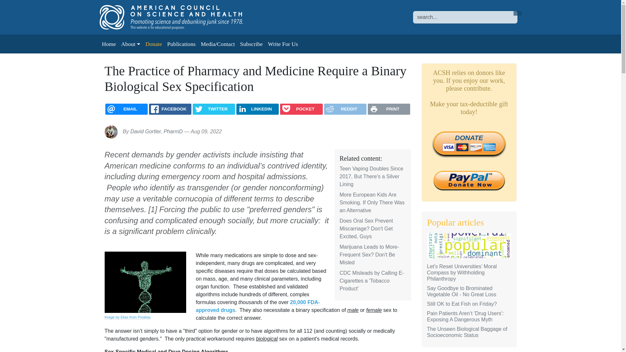  Describe the element at coordinates (26, 5) in the screenshot. I see `Skip to main content` at that location.